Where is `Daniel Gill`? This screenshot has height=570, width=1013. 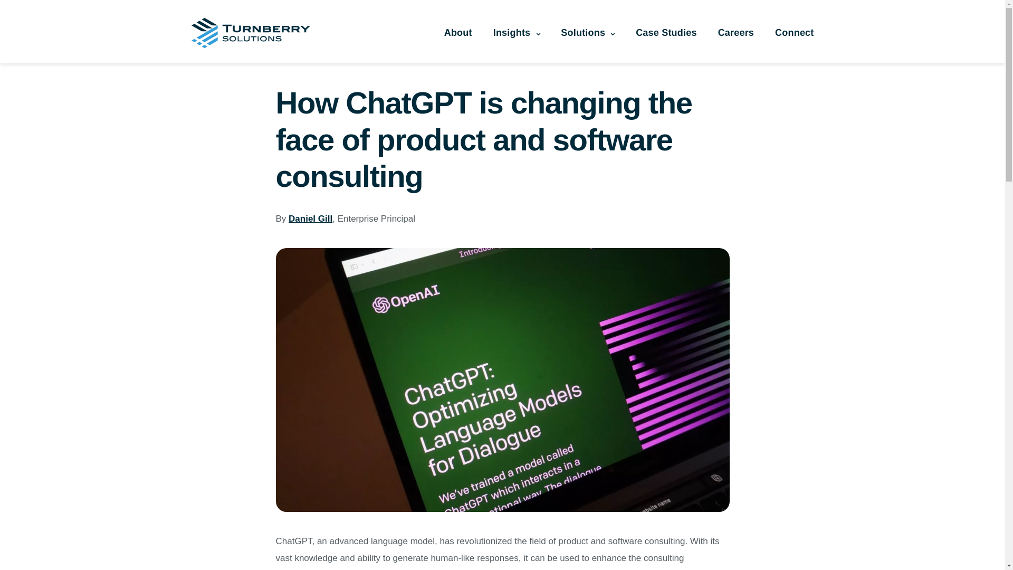 Daniel Gill is located at coordinates (310, 218).